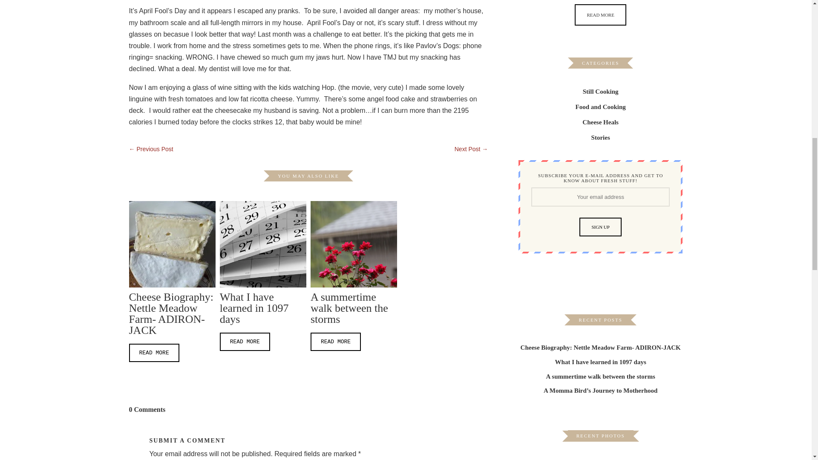 This screenshot has height=460, width=818. I want to click on READ MORE, so click(600, 14).